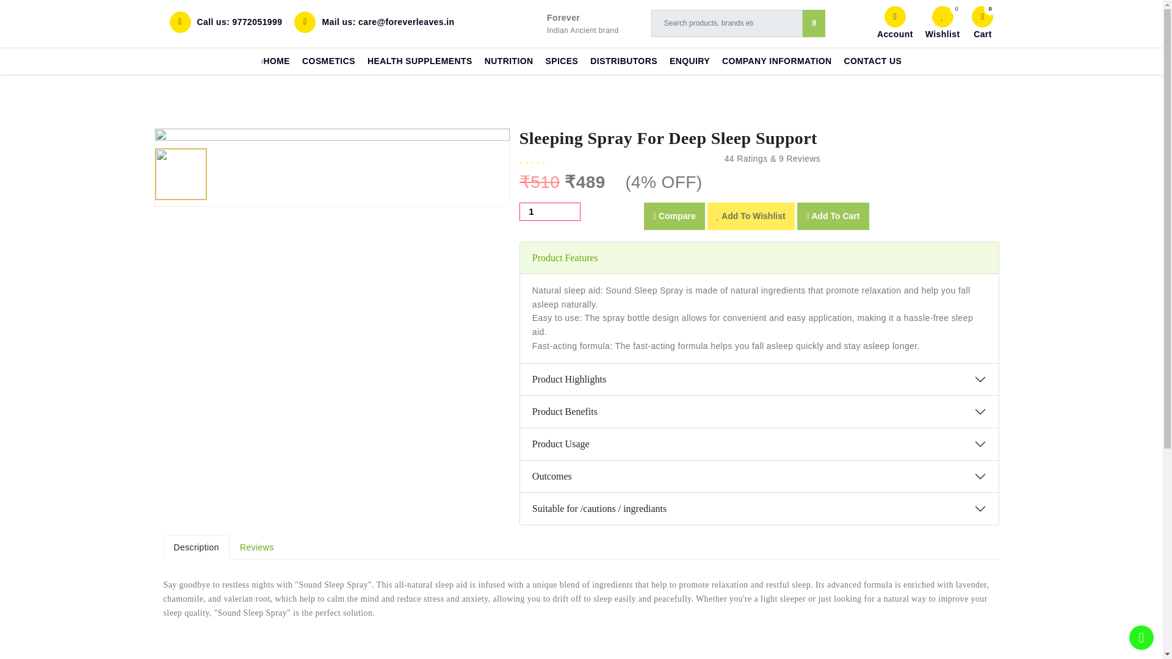 Image resolution: width=1172 pixels, height=659 pixels. What do you see at coordinates (226, 22) in the screenshot?
I see `Call us: 9772051999` at bounding box center [226, 22].